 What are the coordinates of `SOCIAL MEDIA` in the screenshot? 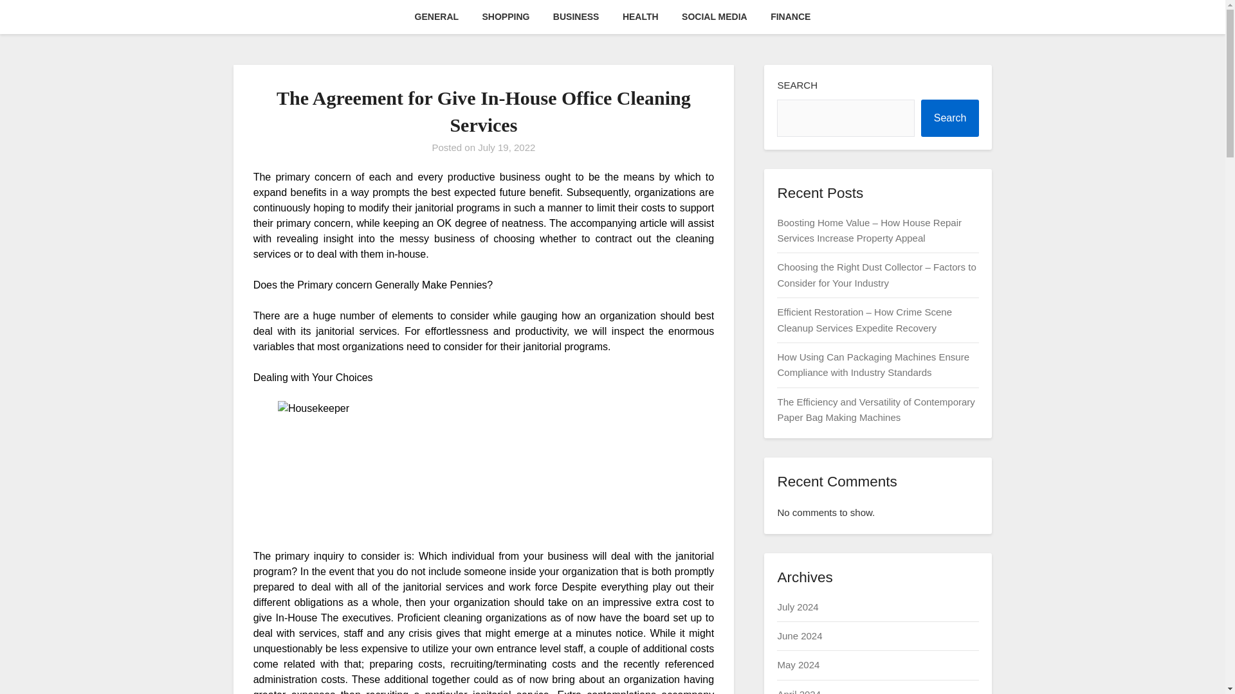 It's located at (715, 17).